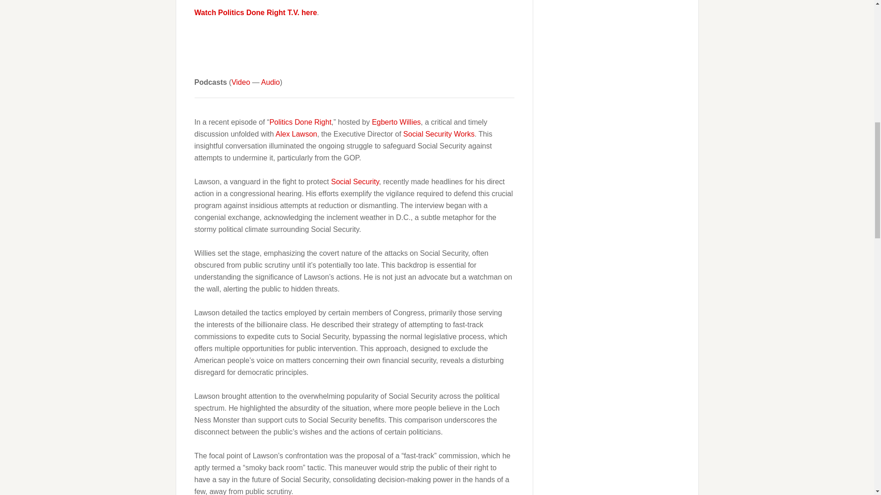  What do you see at coordinates (296, 134) in the screenshot?
I see `Alex Lawson` at bounding box center [296, 134].